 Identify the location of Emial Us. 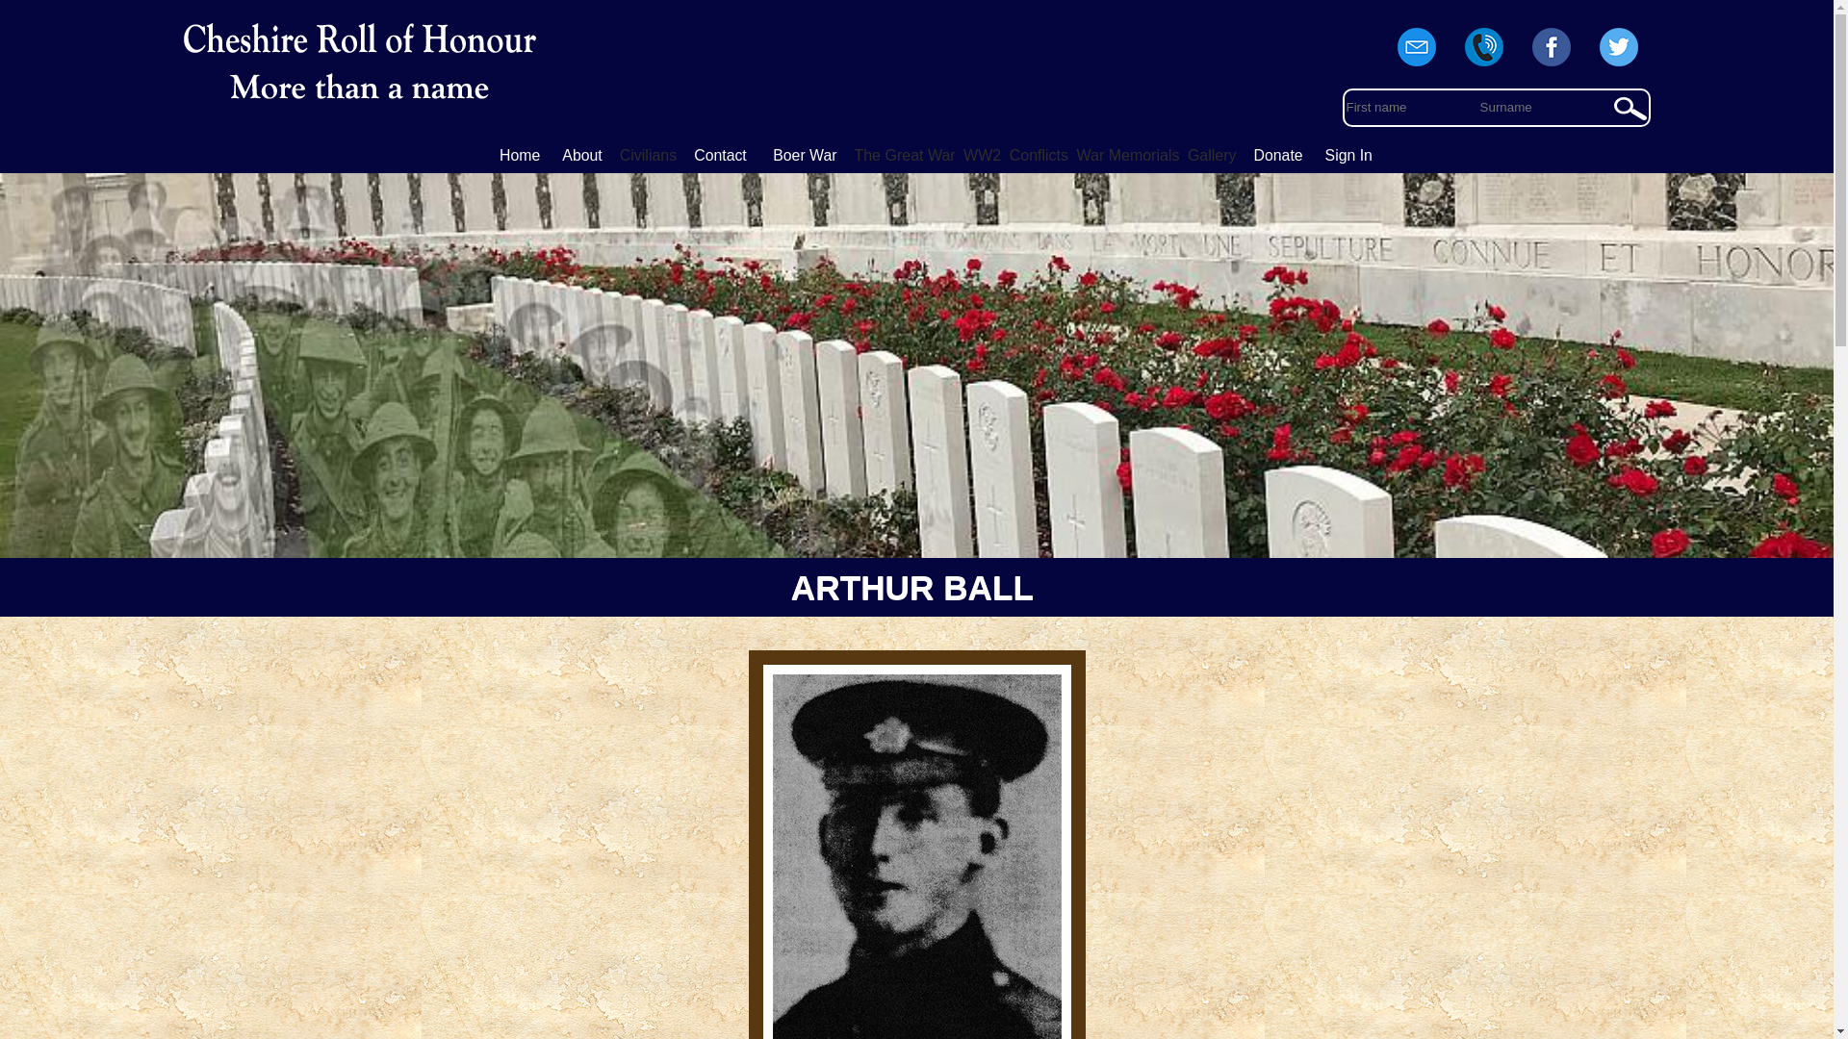
(1417, 65).